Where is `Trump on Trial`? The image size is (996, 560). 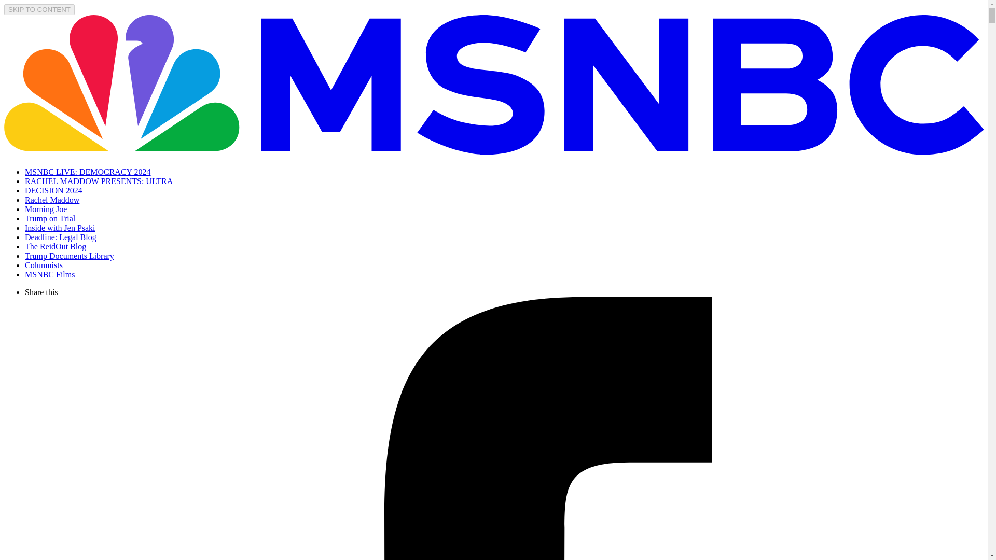 Trump on Trial is located at coordinates (50, 218).